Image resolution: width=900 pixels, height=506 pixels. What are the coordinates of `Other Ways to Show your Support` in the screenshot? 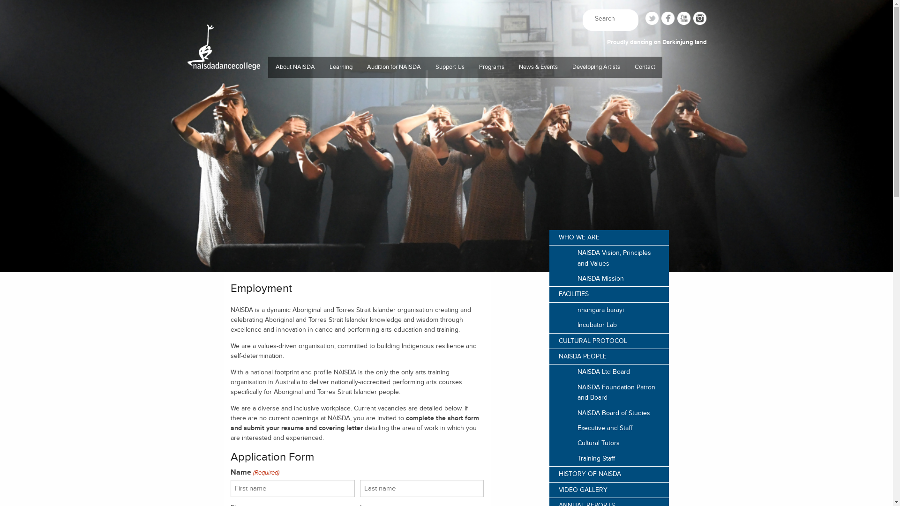 It's located at (450, 275).